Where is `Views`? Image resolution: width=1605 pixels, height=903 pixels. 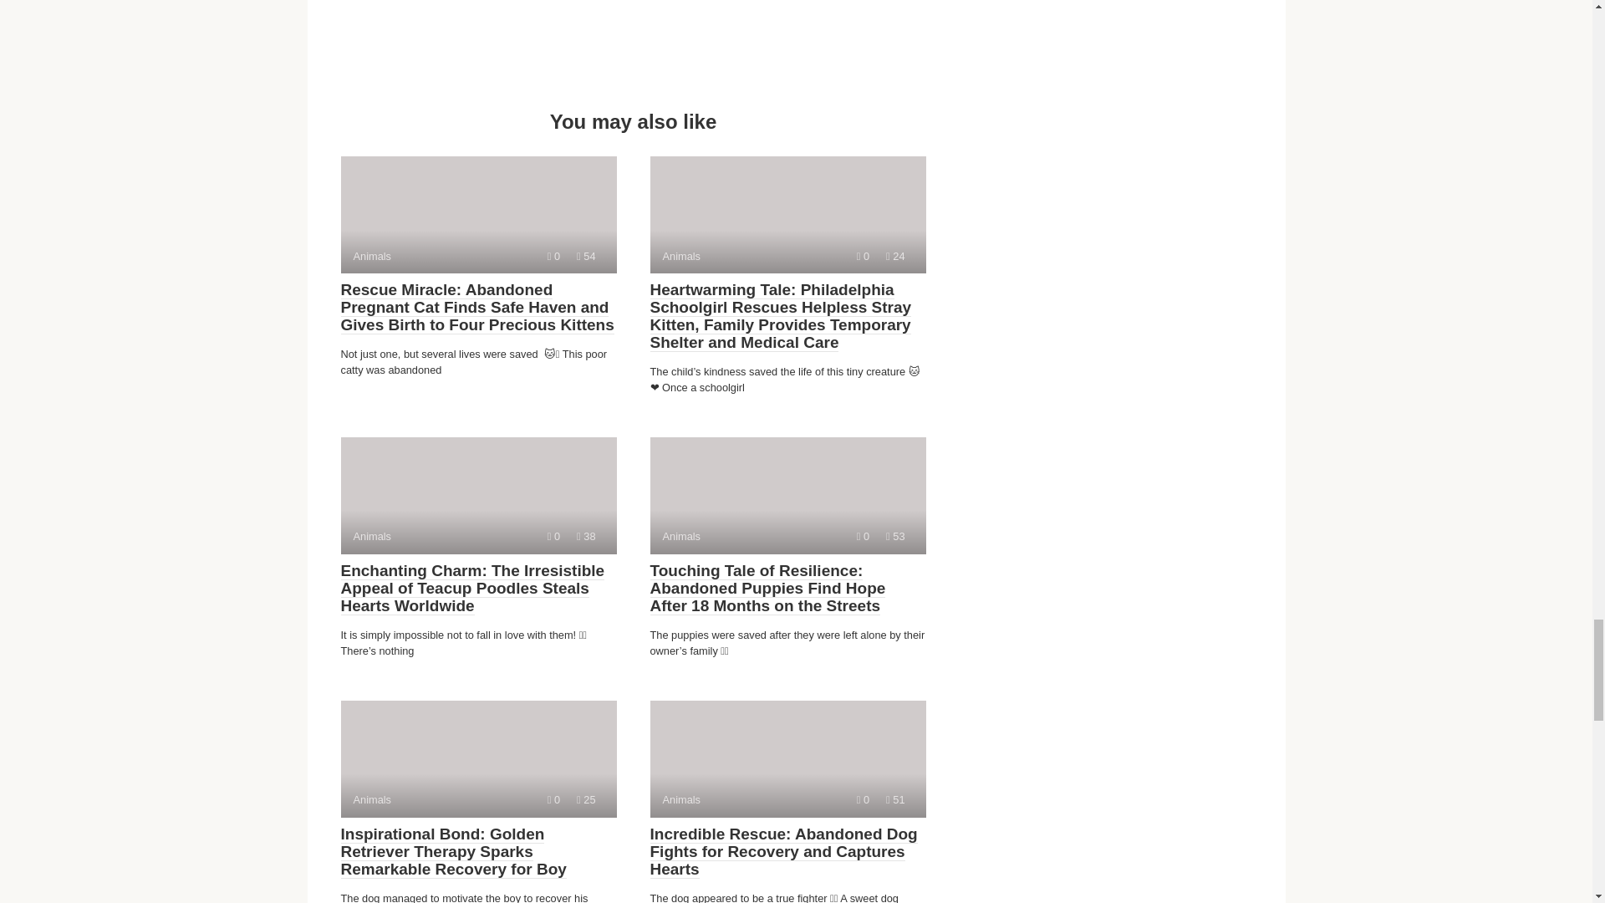 Views is located at coordinates (787, 495).